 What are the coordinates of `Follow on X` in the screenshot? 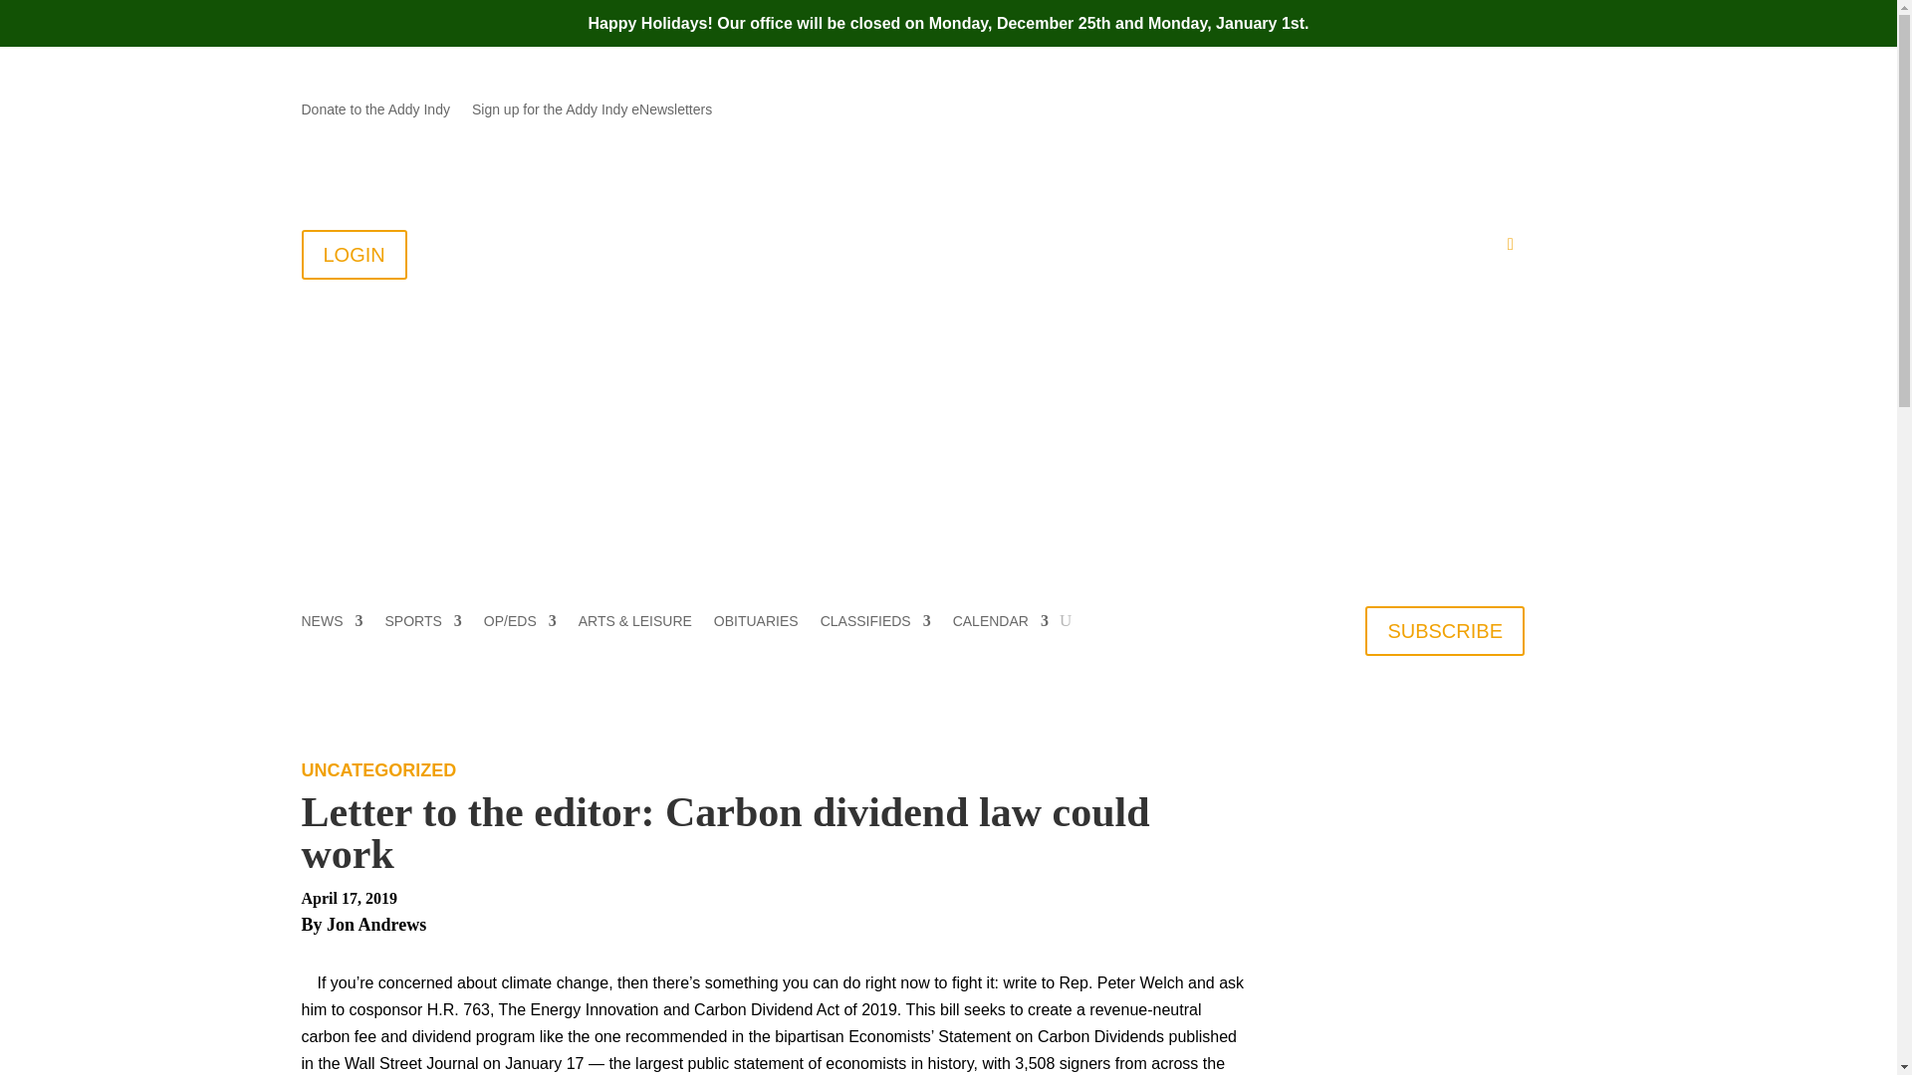 It's located at (1469, 110).